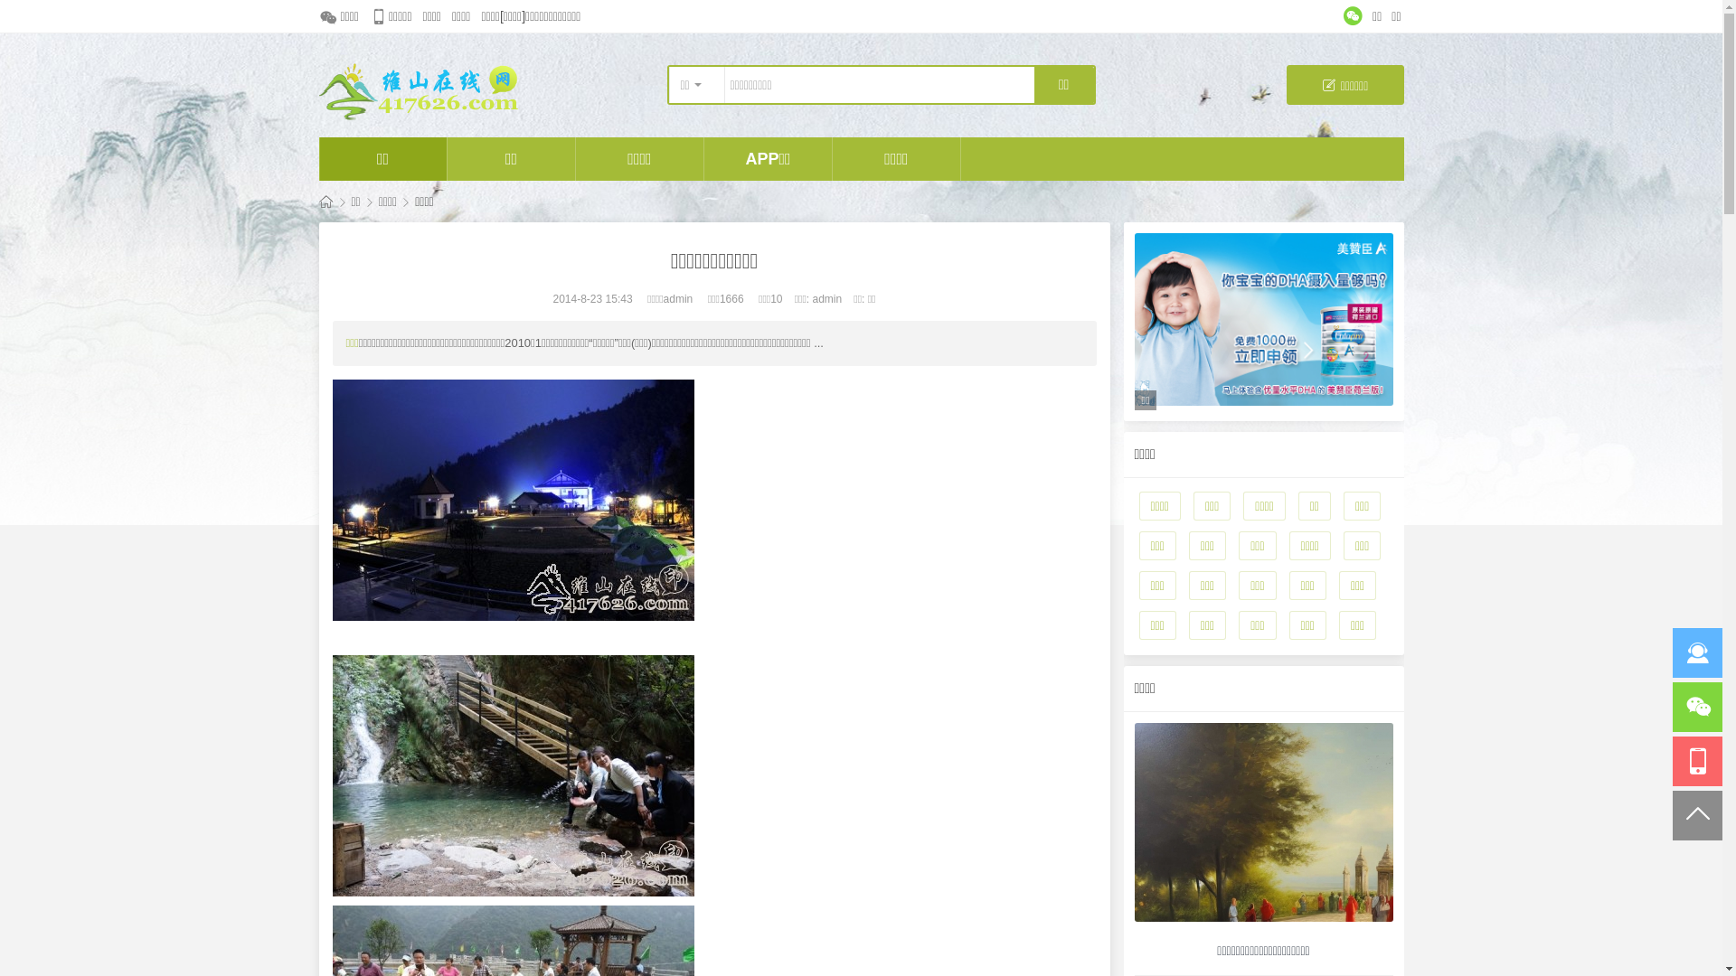 The height and width of the screenshot is (976, 1736). Describe the element at coordinates (776, 299) in the screenshot. I see `10` at that location.